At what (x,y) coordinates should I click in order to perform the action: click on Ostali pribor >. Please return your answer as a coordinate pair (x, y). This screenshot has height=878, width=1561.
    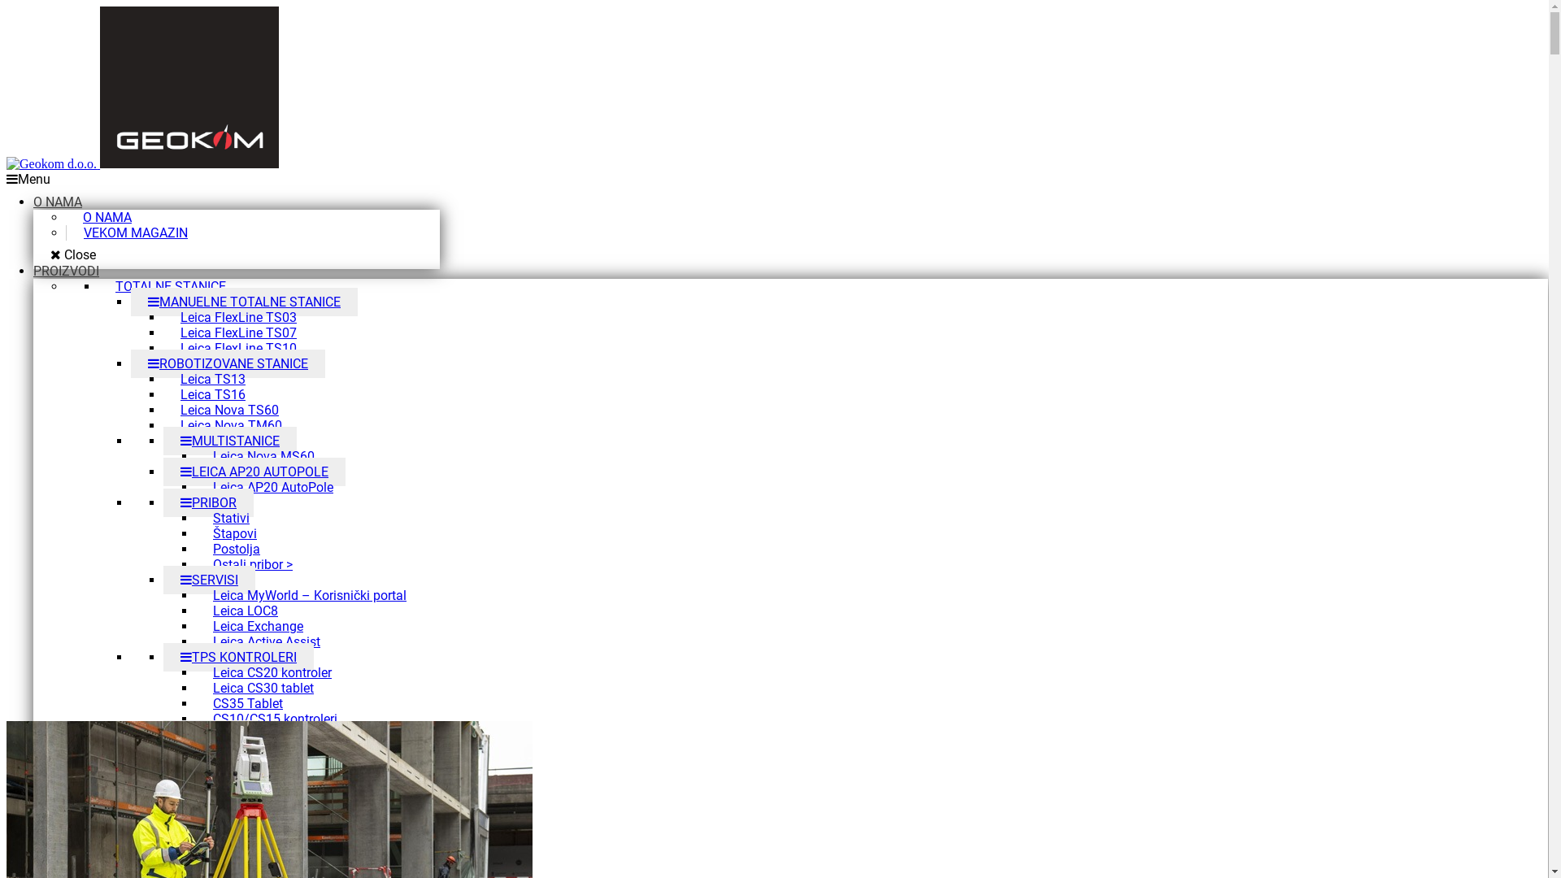
    Looking at the image, I should click on (253, 564).